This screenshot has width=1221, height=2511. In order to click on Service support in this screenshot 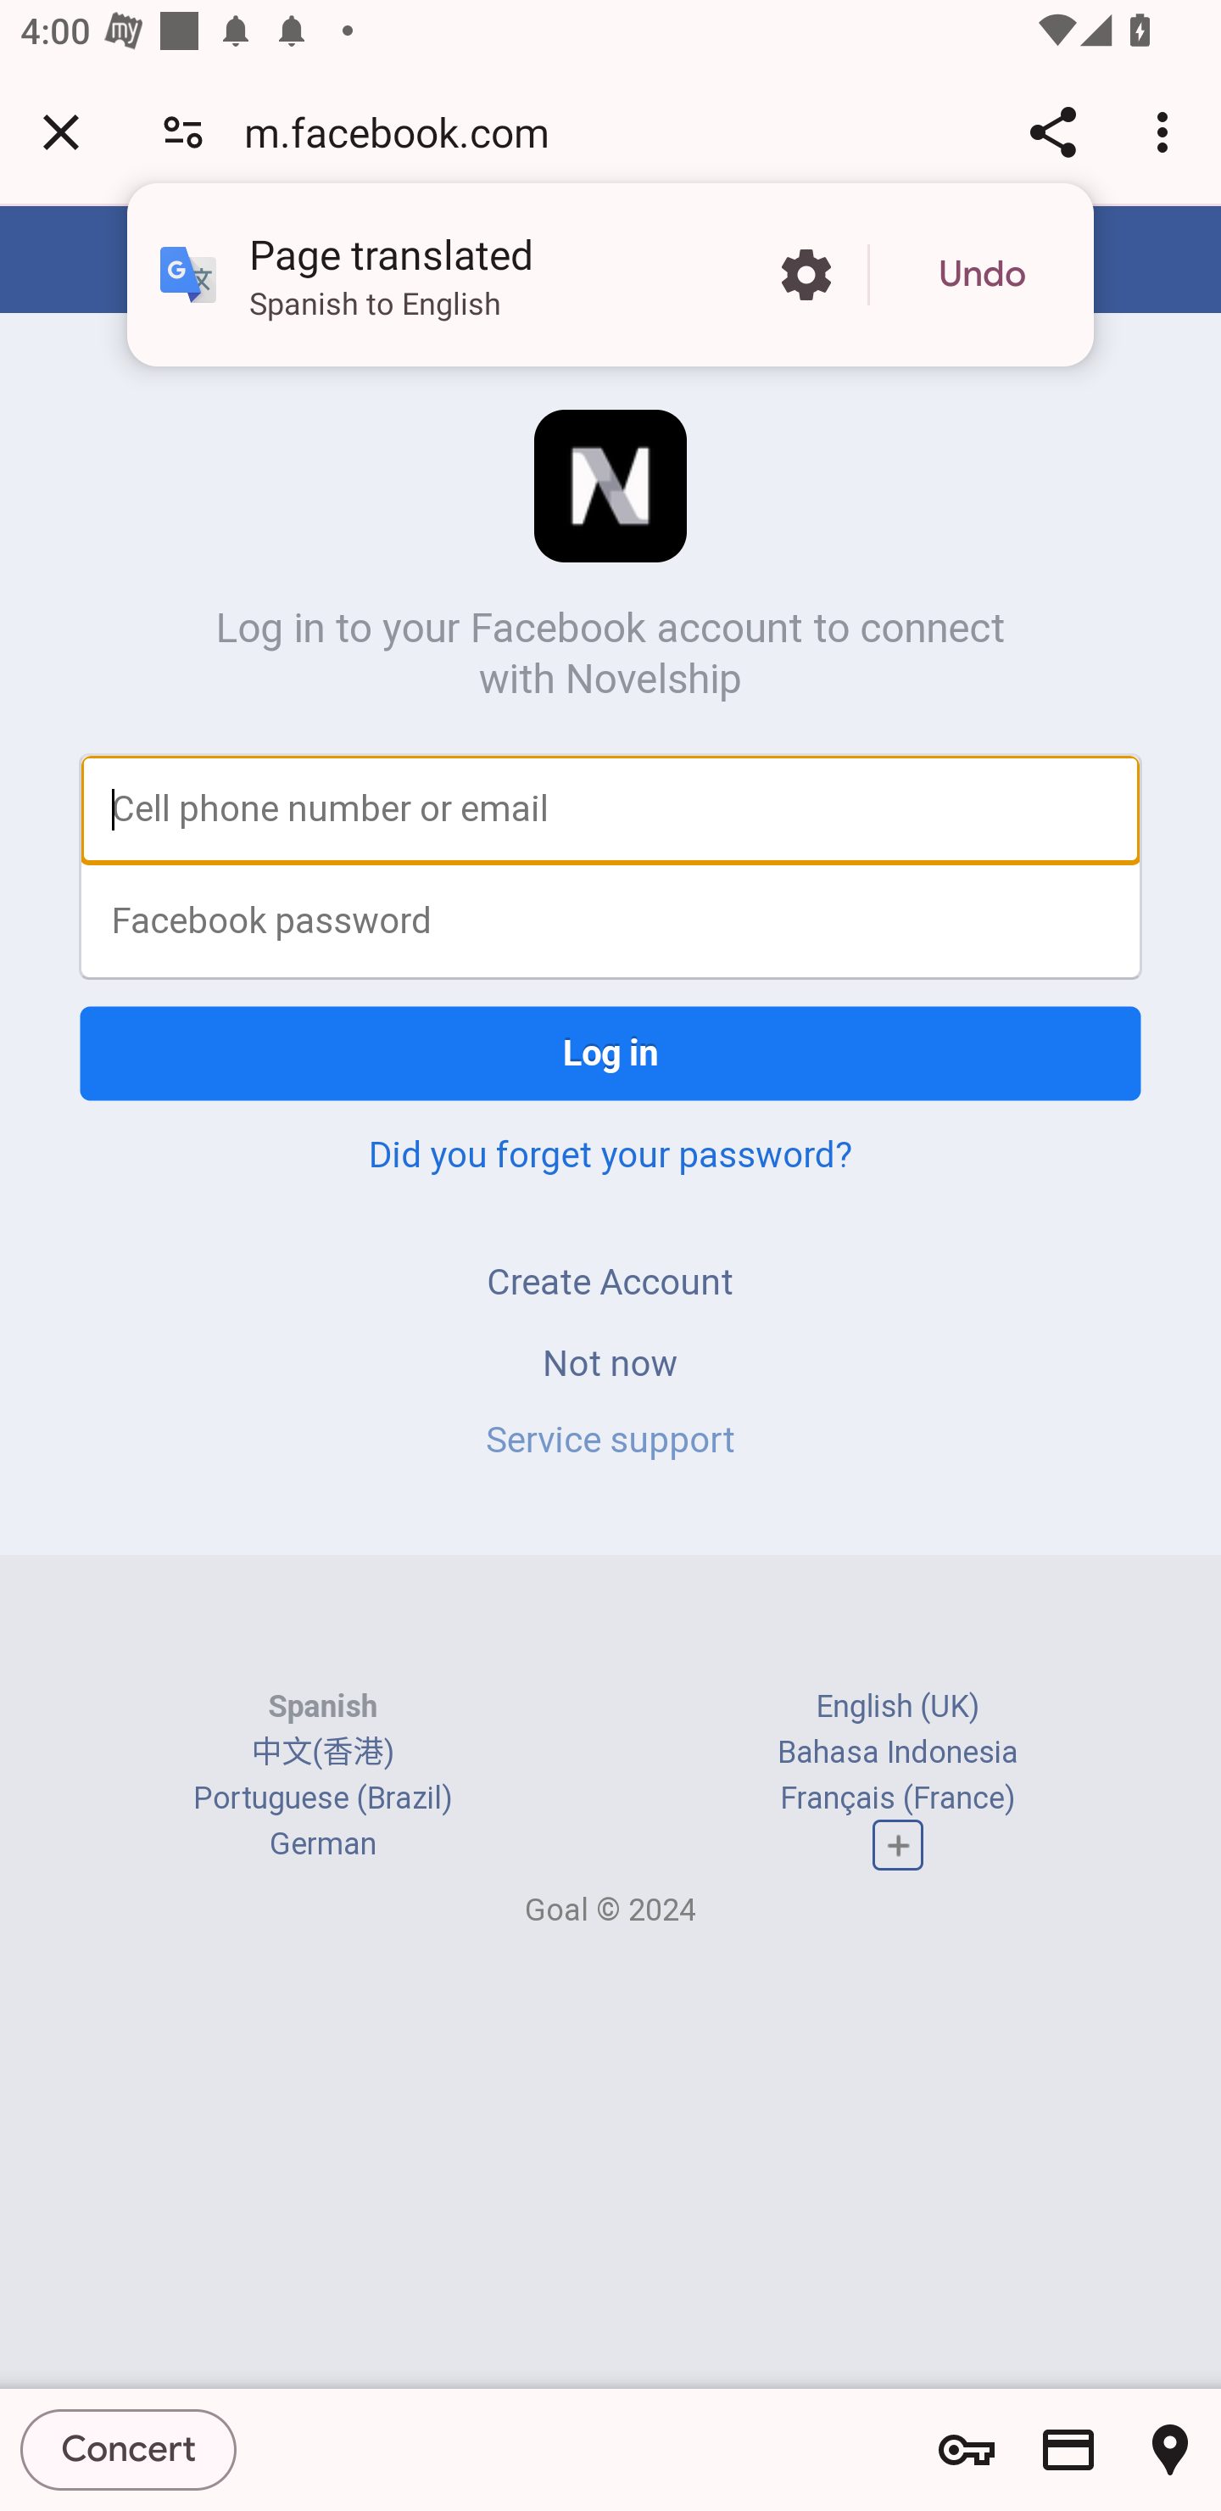, I will do `click(610, 1440)`.